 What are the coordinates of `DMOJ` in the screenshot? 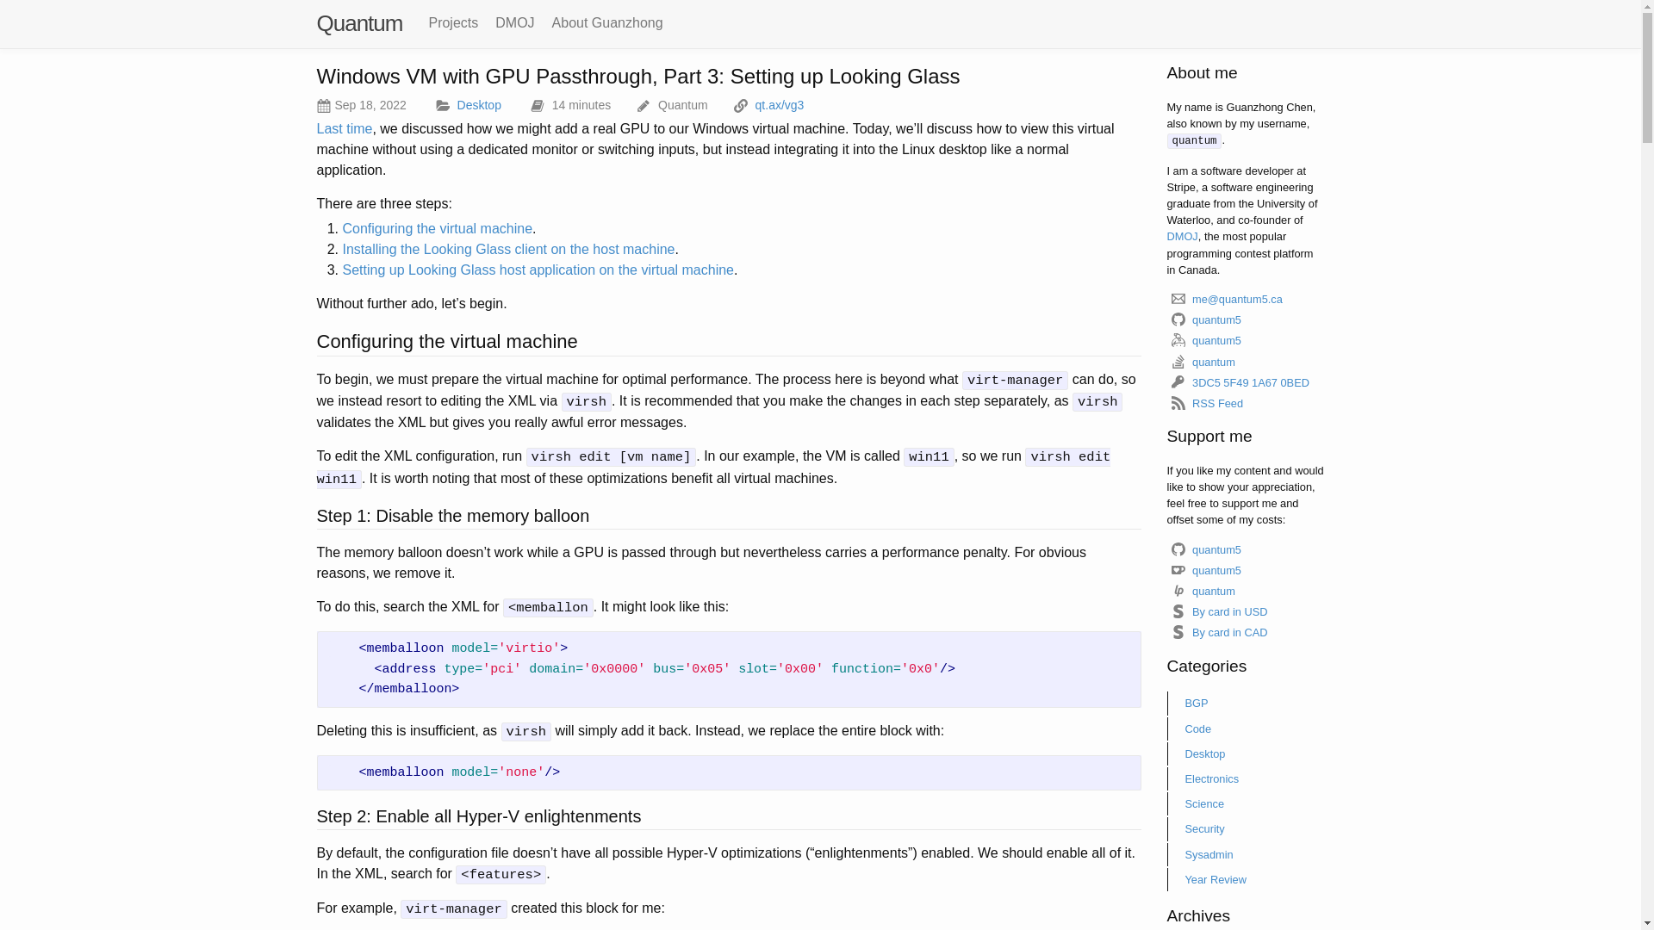 It's located at (1182, 236).